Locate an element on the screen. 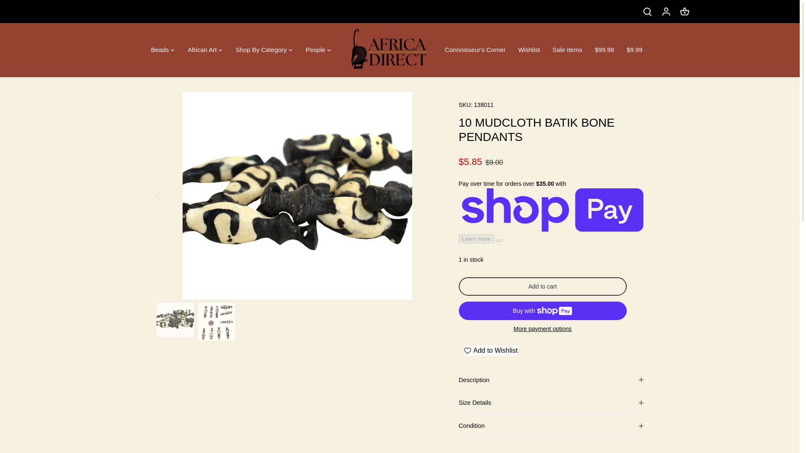 The height and width of the screenshot is (453, 806). Shop By Category is located at coordinates (261, 50).